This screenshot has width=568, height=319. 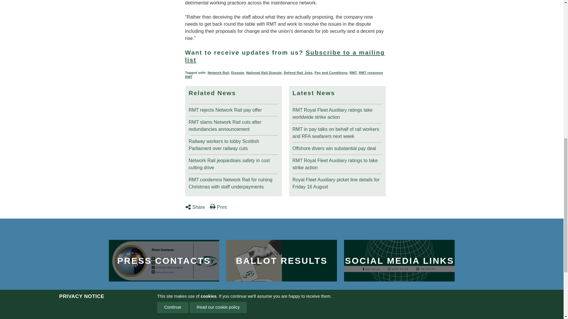 I want to click on Defend Rail Jobs, so click(x=298, y=72).